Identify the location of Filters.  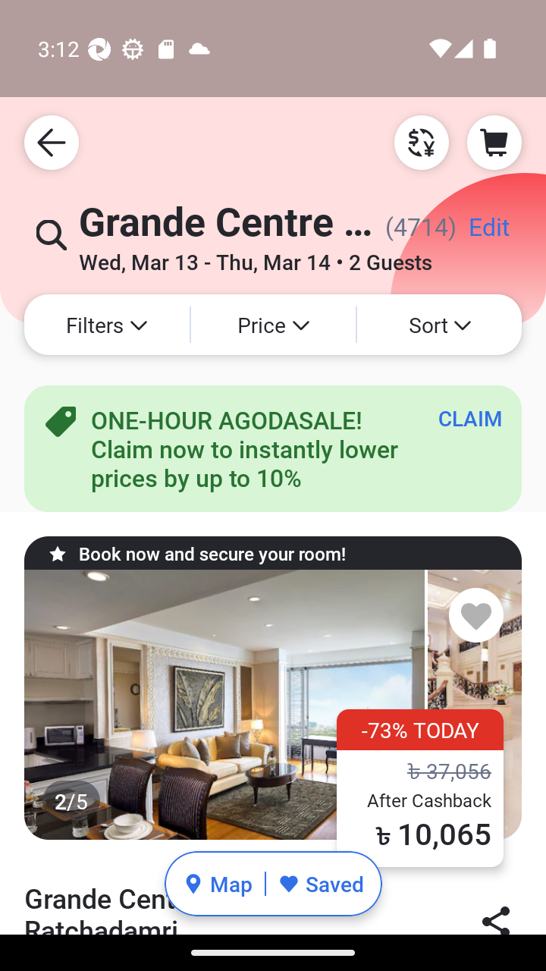
(106, 325).